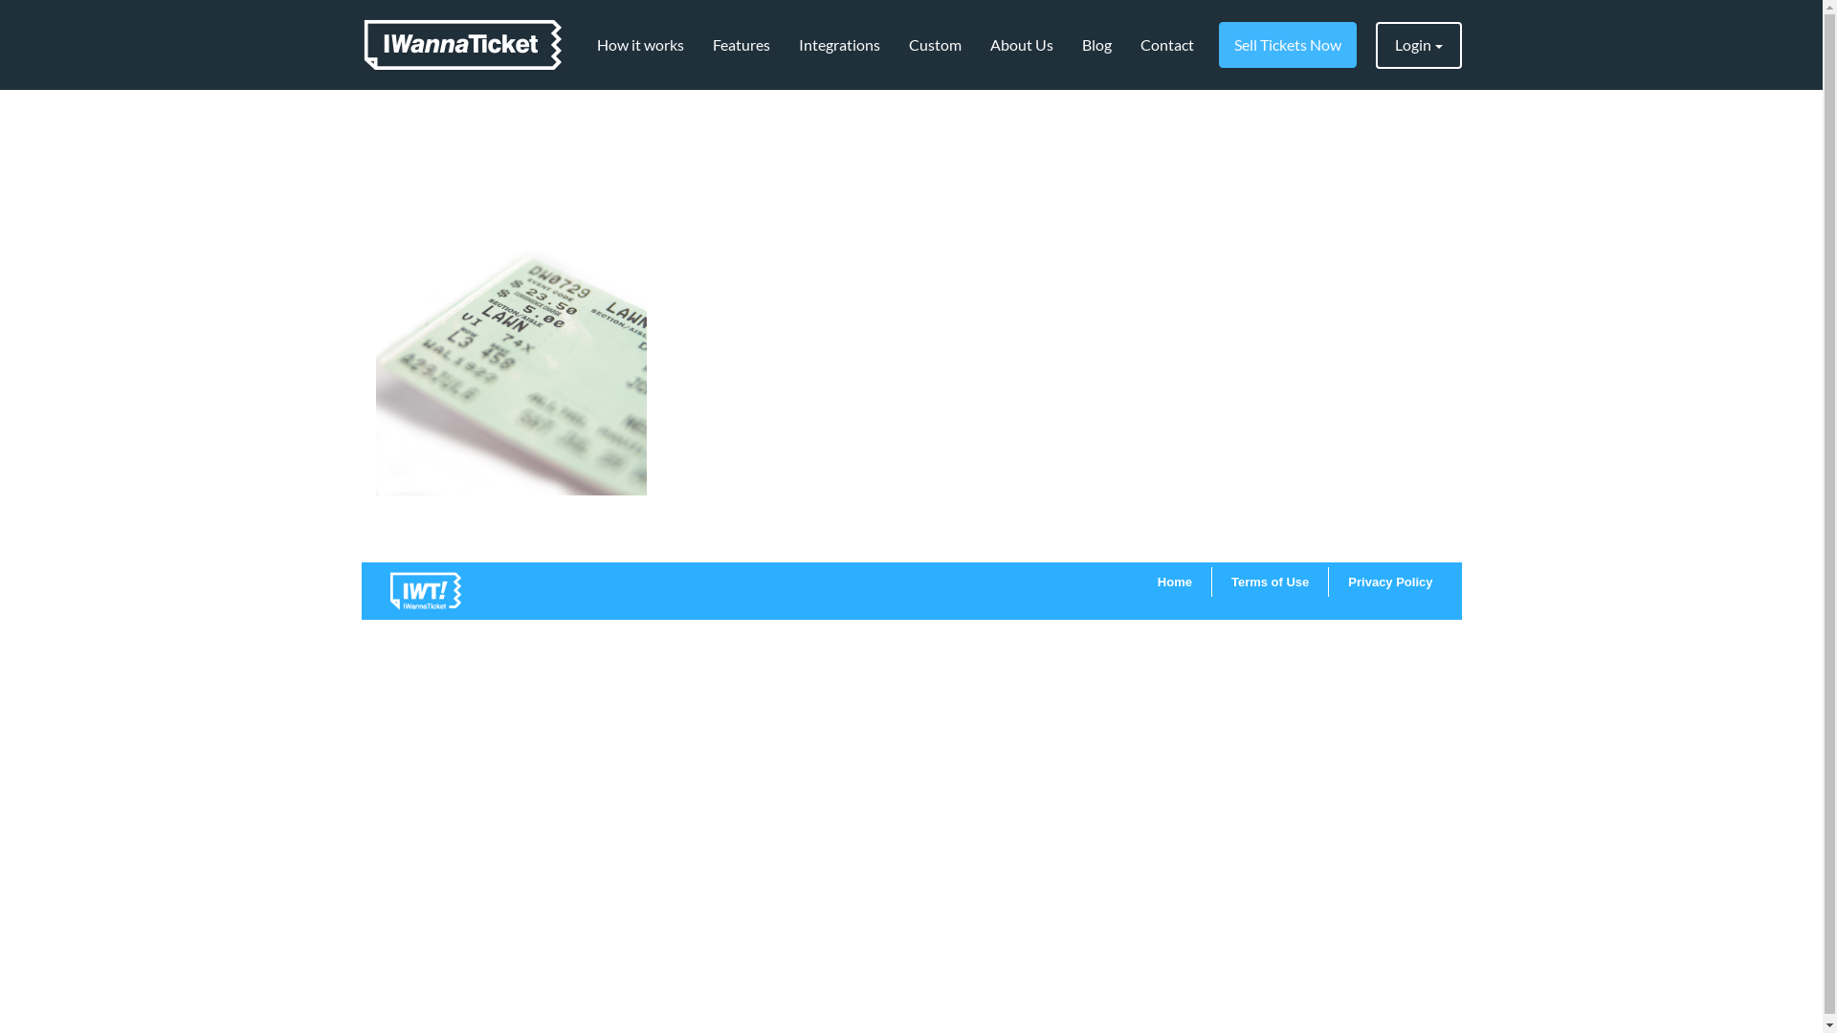 This screenshot has width=1837, height=1033. I want to click on Privacy Policy, so click(1390, 582).